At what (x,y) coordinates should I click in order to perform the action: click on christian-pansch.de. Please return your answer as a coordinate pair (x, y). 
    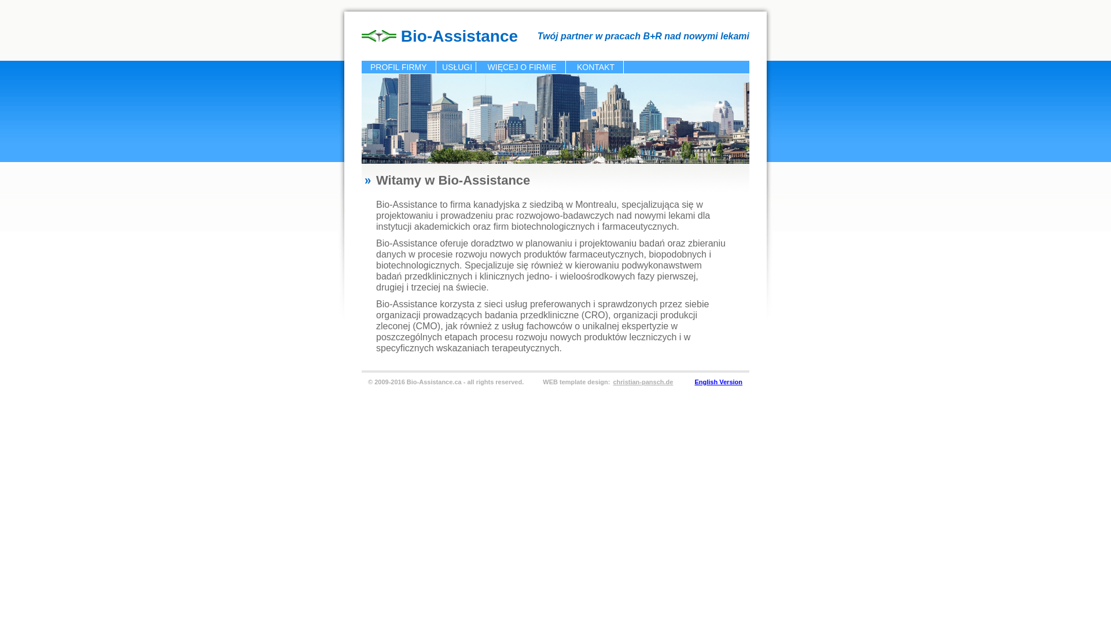
    Looking at the image, I should click on (643, 382).